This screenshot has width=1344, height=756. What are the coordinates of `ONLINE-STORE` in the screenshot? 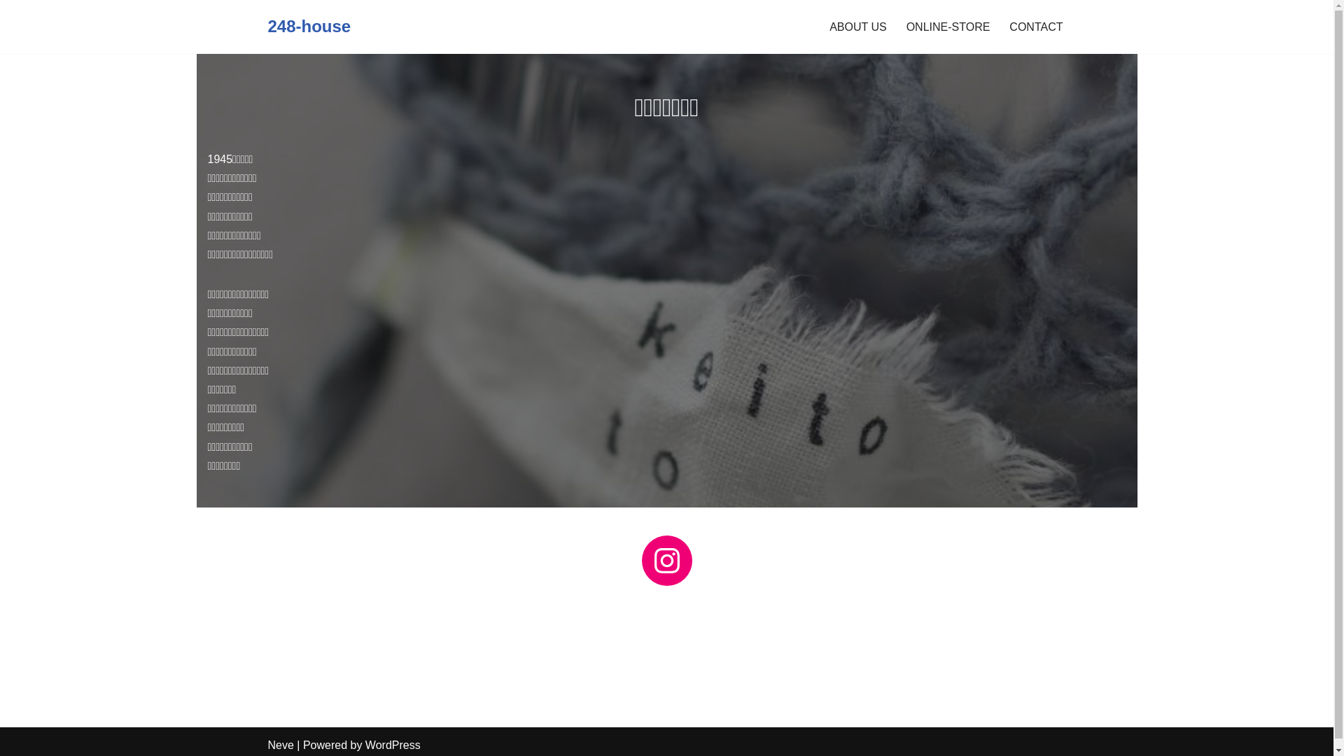 It's located at (948, 27).